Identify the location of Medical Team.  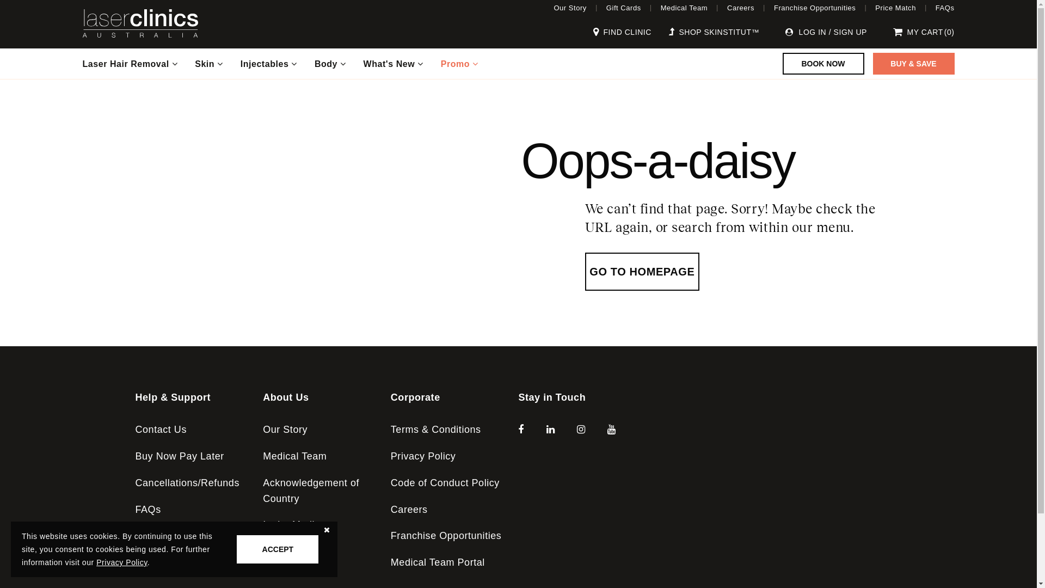
(295, 456).